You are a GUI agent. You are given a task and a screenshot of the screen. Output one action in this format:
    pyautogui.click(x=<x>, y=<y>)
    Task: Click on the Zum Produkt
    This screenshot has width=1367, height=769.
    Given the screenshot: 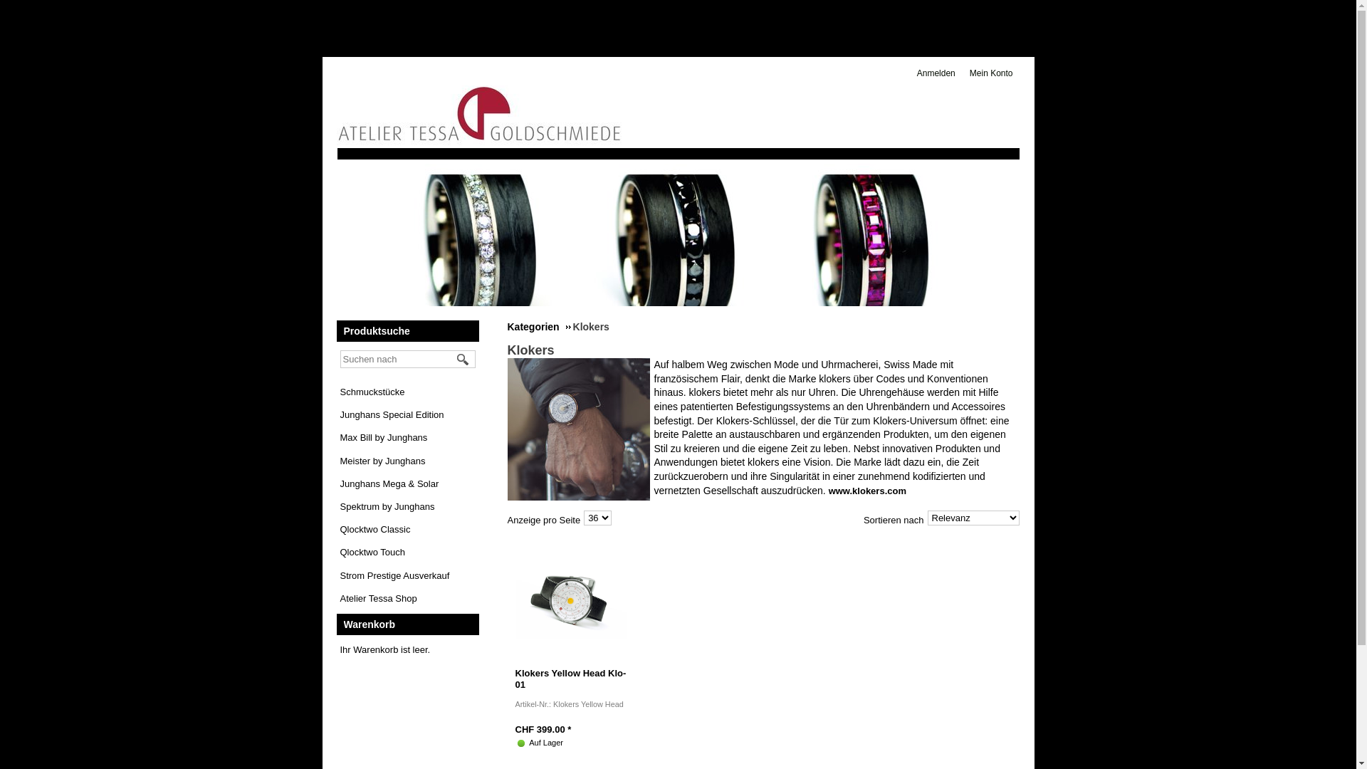 What is the action you would take?
    pyautogui.click(x=571, y=600)
    